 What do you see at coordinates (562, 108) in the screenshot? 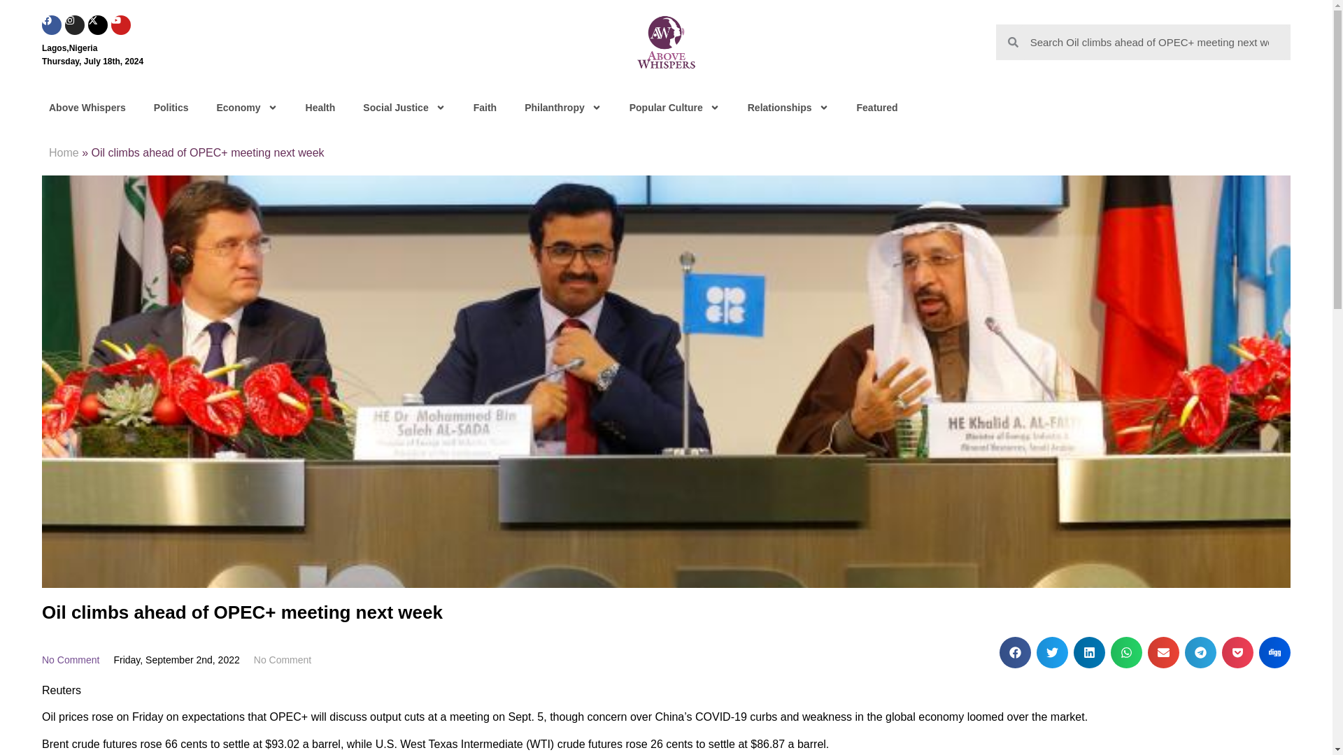
I see `Philanthropy` at bounding box center [562, 108].